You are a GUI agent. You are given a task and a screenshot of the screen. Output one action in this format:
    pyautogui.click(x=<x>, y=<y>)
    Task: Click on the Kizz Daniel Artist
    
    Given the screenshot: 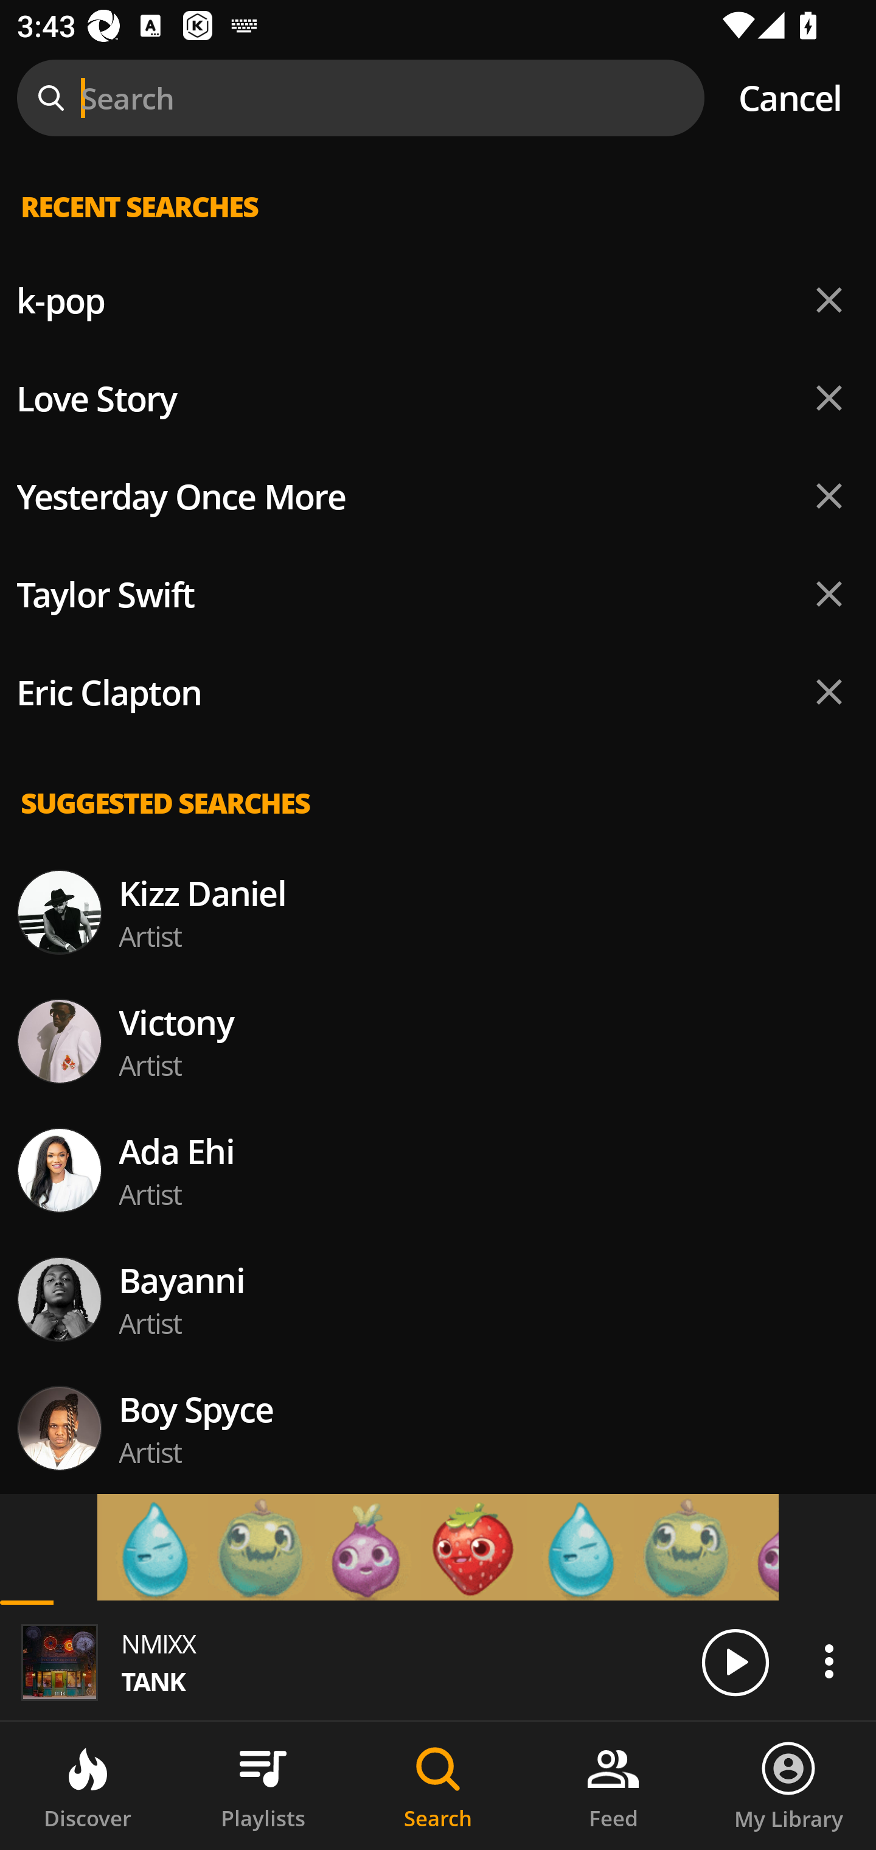 What is the action you would take?
    pyautogui.click(x=438, y=912)
    